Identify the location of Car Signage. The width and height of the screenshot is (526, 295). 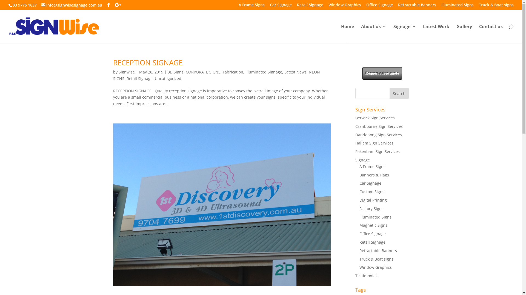
(281, 6).